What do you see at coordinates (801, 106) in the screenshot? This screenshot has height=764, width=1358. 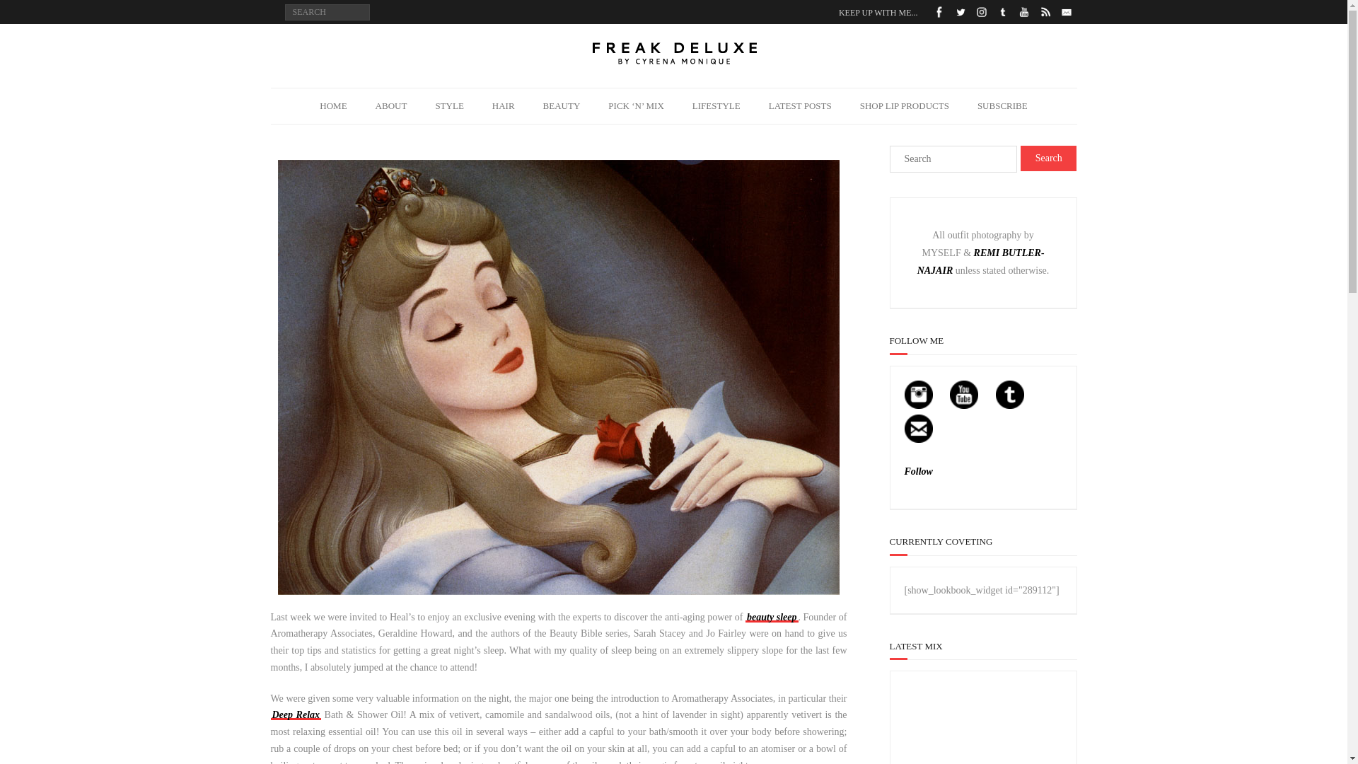 I see `LATEST POSTS` at bounding box center [801, 106].